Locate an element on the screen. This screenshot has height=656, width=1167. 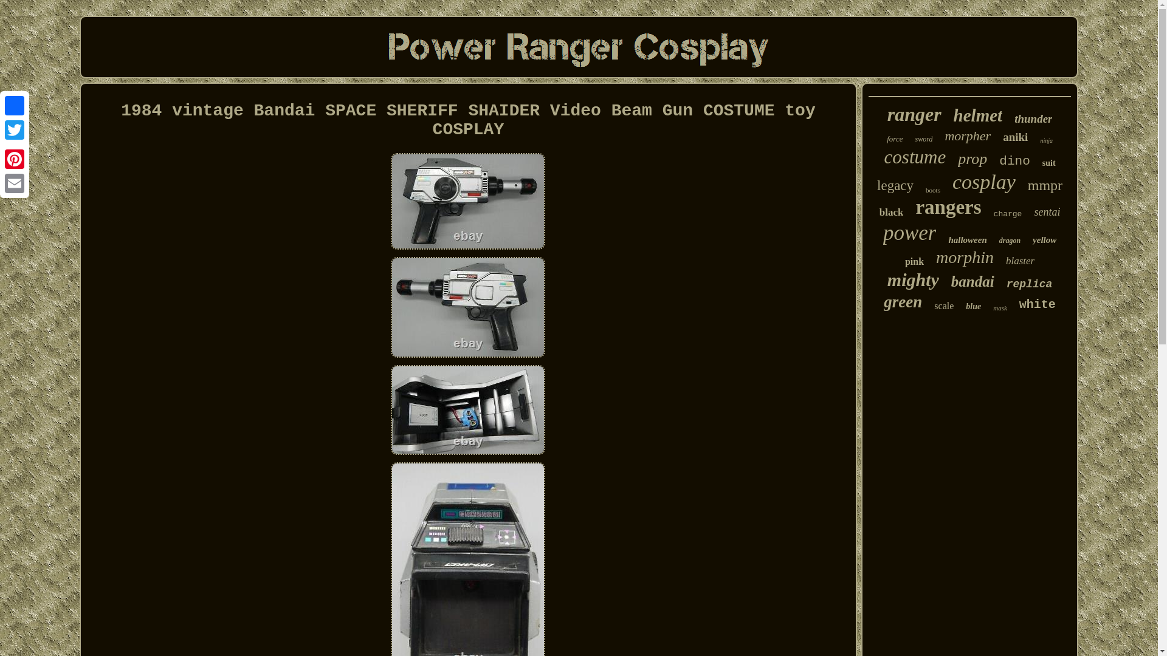
power is located at coordinates (910, 233).